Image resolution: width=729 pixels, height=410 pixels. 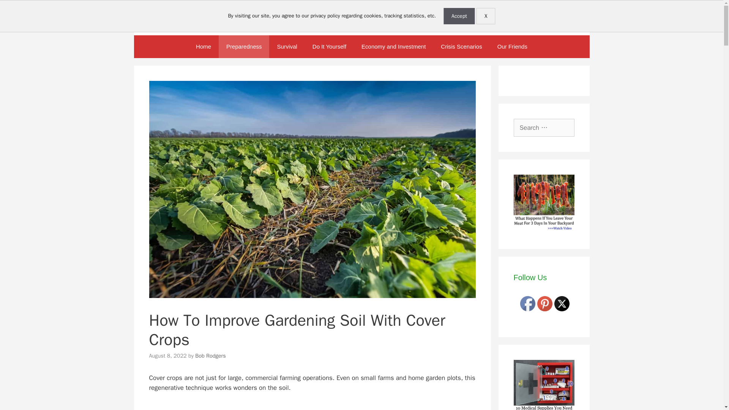 I want to click on Economy and Investment, so click(x=393, y=46).